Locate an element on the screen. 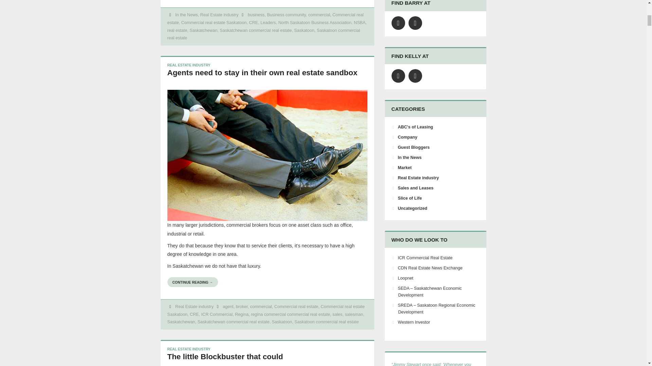  In the News is located at coordinates (187, 15).